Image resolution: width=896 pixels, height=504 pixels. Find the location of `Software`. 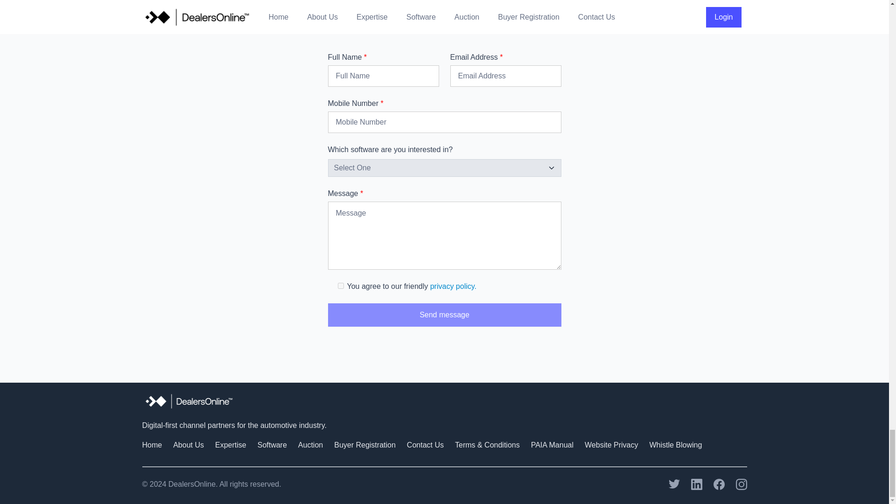

Software is located at coordinates (272, 445).